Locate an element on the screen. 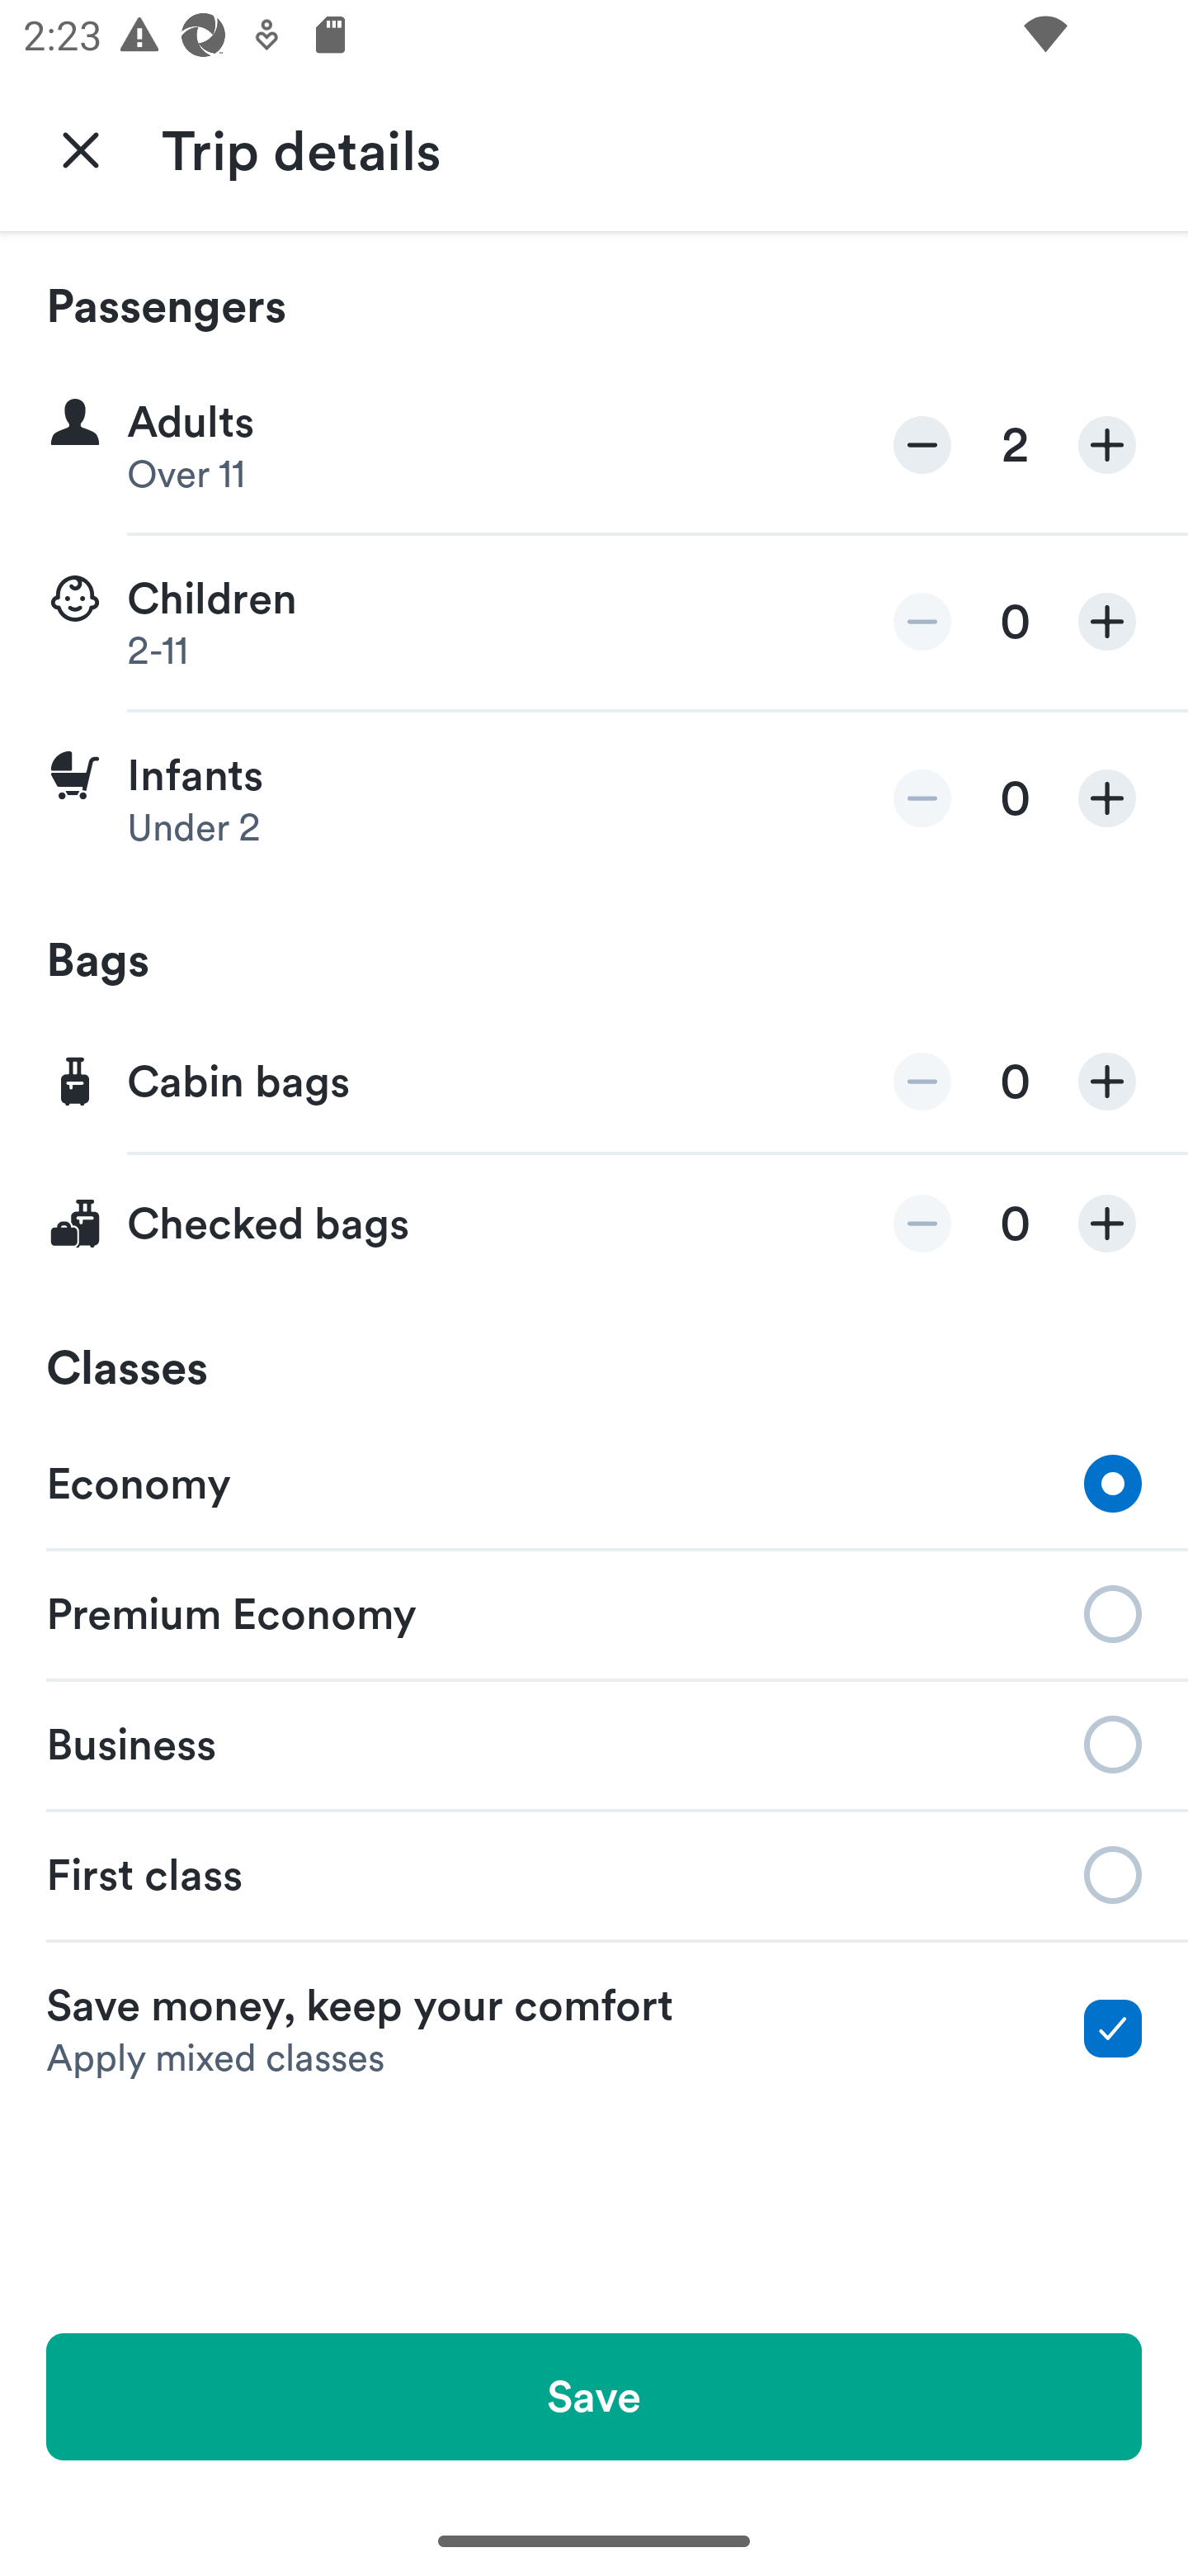 The width and height of the screenshot is (1188, 2576). Remove 0 Add Cabin bags is located at coordinates (594, 1083).